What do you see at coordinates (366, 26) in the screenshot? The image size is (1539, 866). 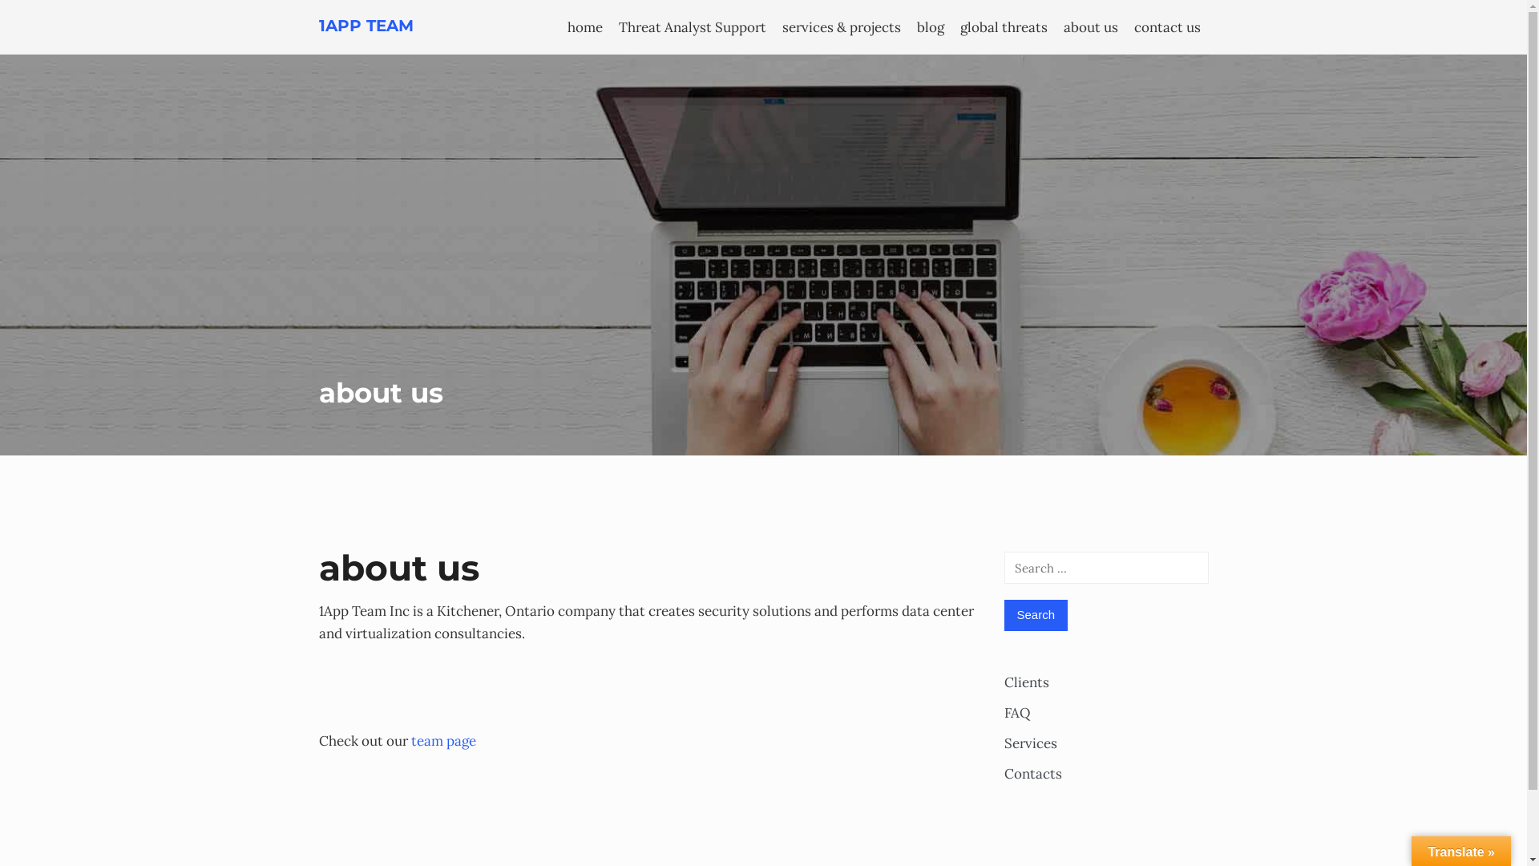 I see `1APP TEAM` at bounding box center [366, 26].